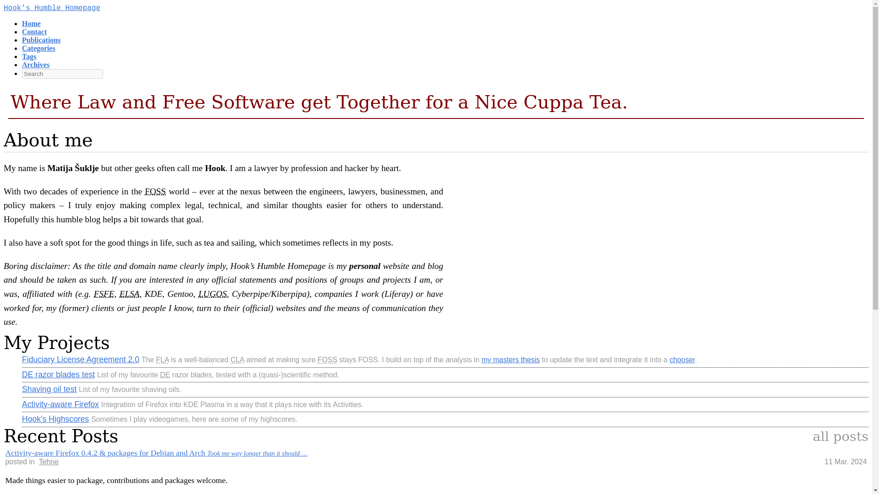 Image resolution: width=879 pixels, height=494 pixels. I want to click on Tehne, so click(48, 462).